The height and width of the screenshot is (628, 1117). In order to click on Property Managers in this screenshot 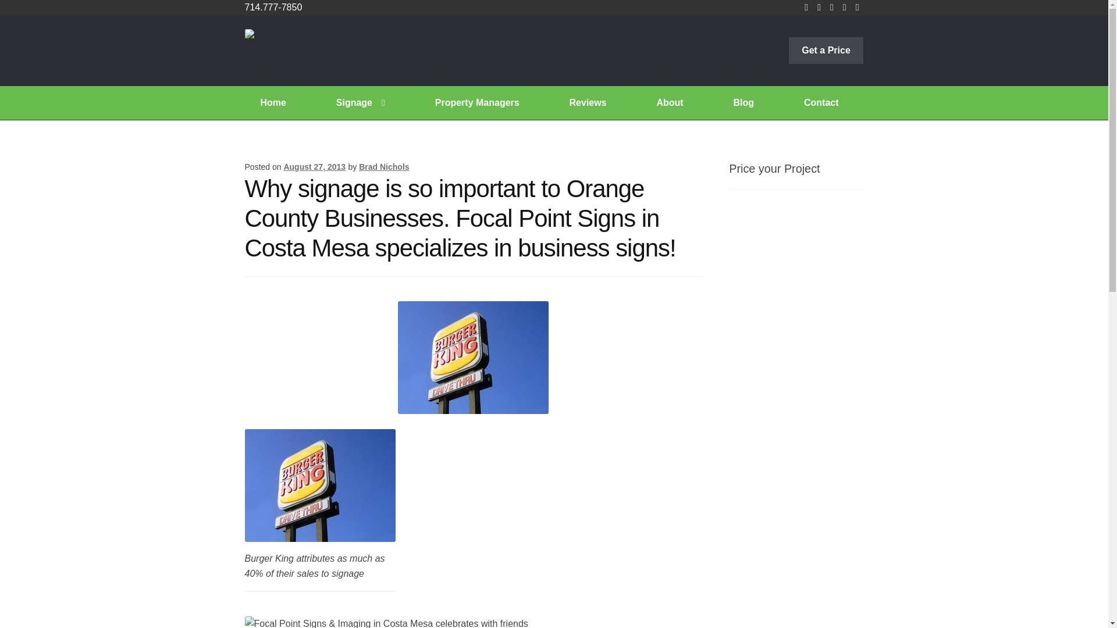, I will do `click(477, 102)`.